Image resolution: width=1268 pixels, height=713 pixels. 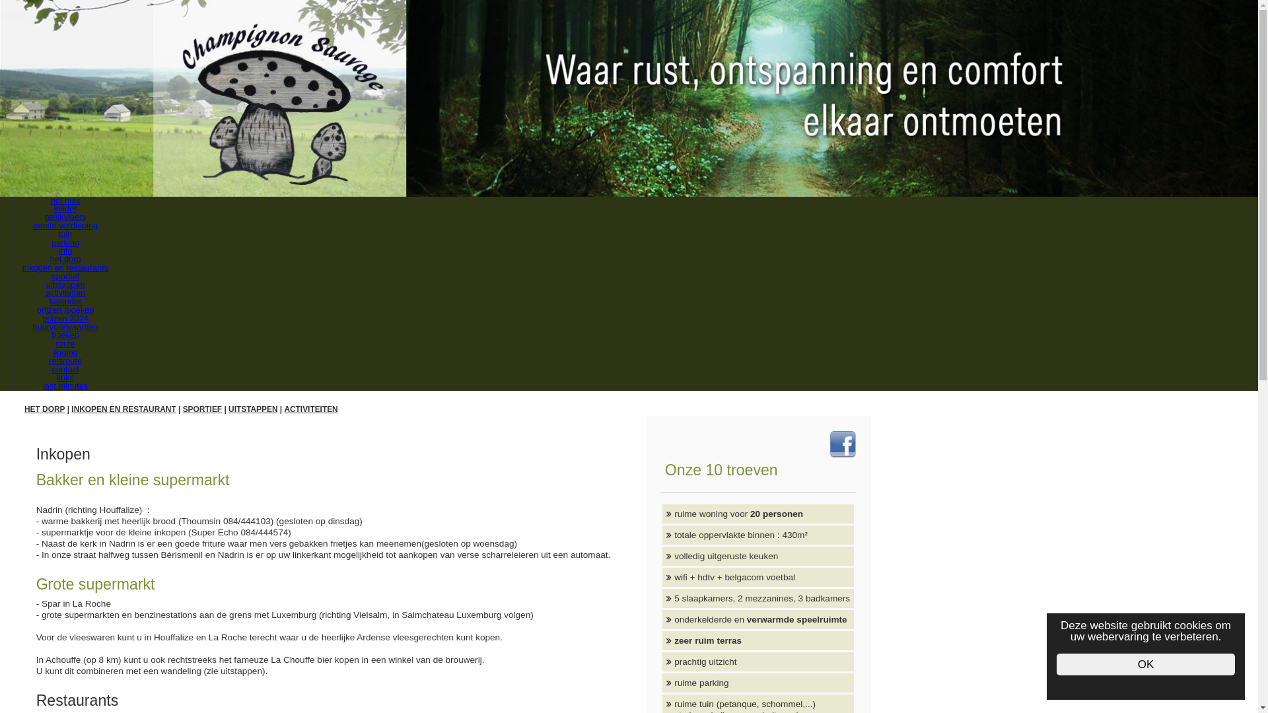 What do you see at coordinates (65, 217) in the screenshot?
I see `gelijkvloers` at bounding box center [65, 217].